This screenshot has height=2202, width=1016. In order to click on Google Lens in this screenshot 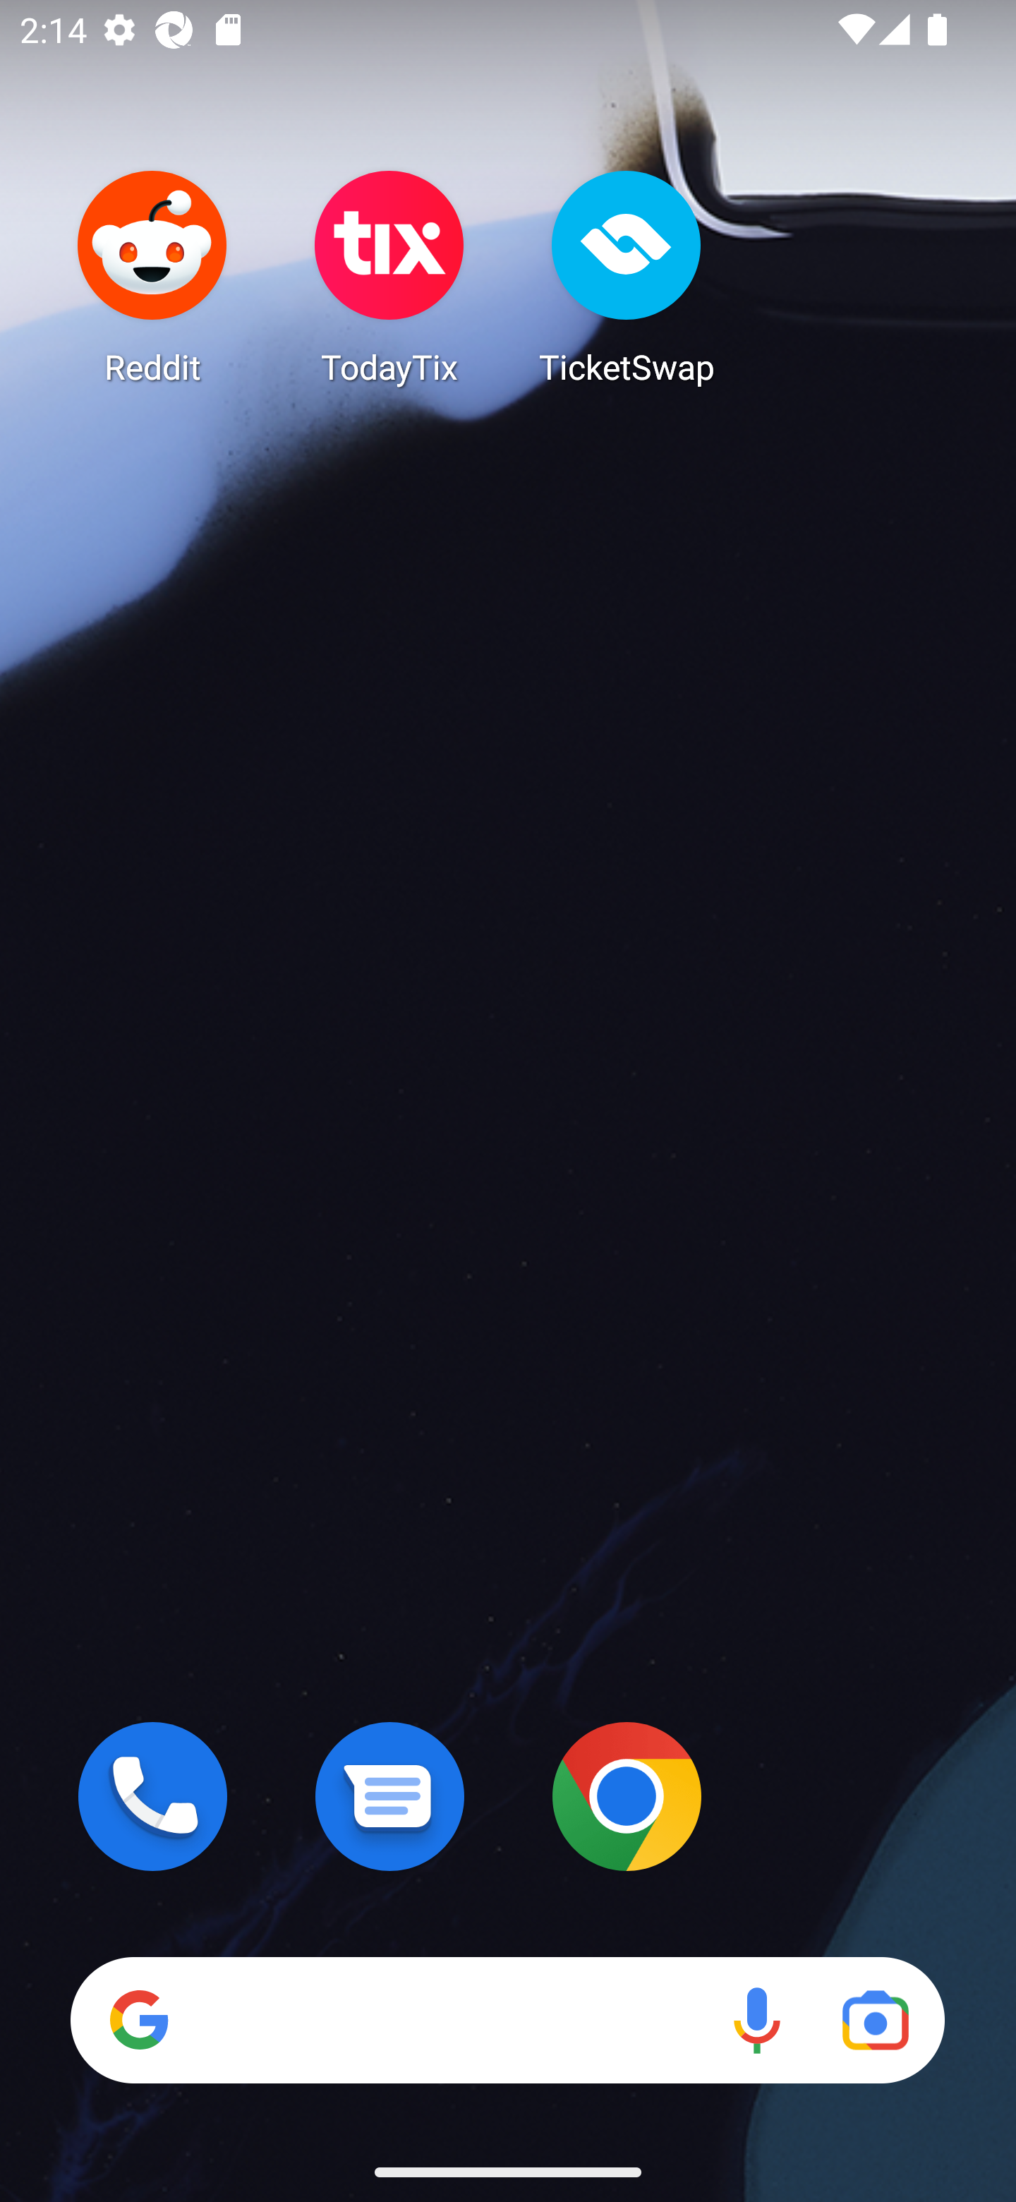, I will do `click(875, 2020)`.